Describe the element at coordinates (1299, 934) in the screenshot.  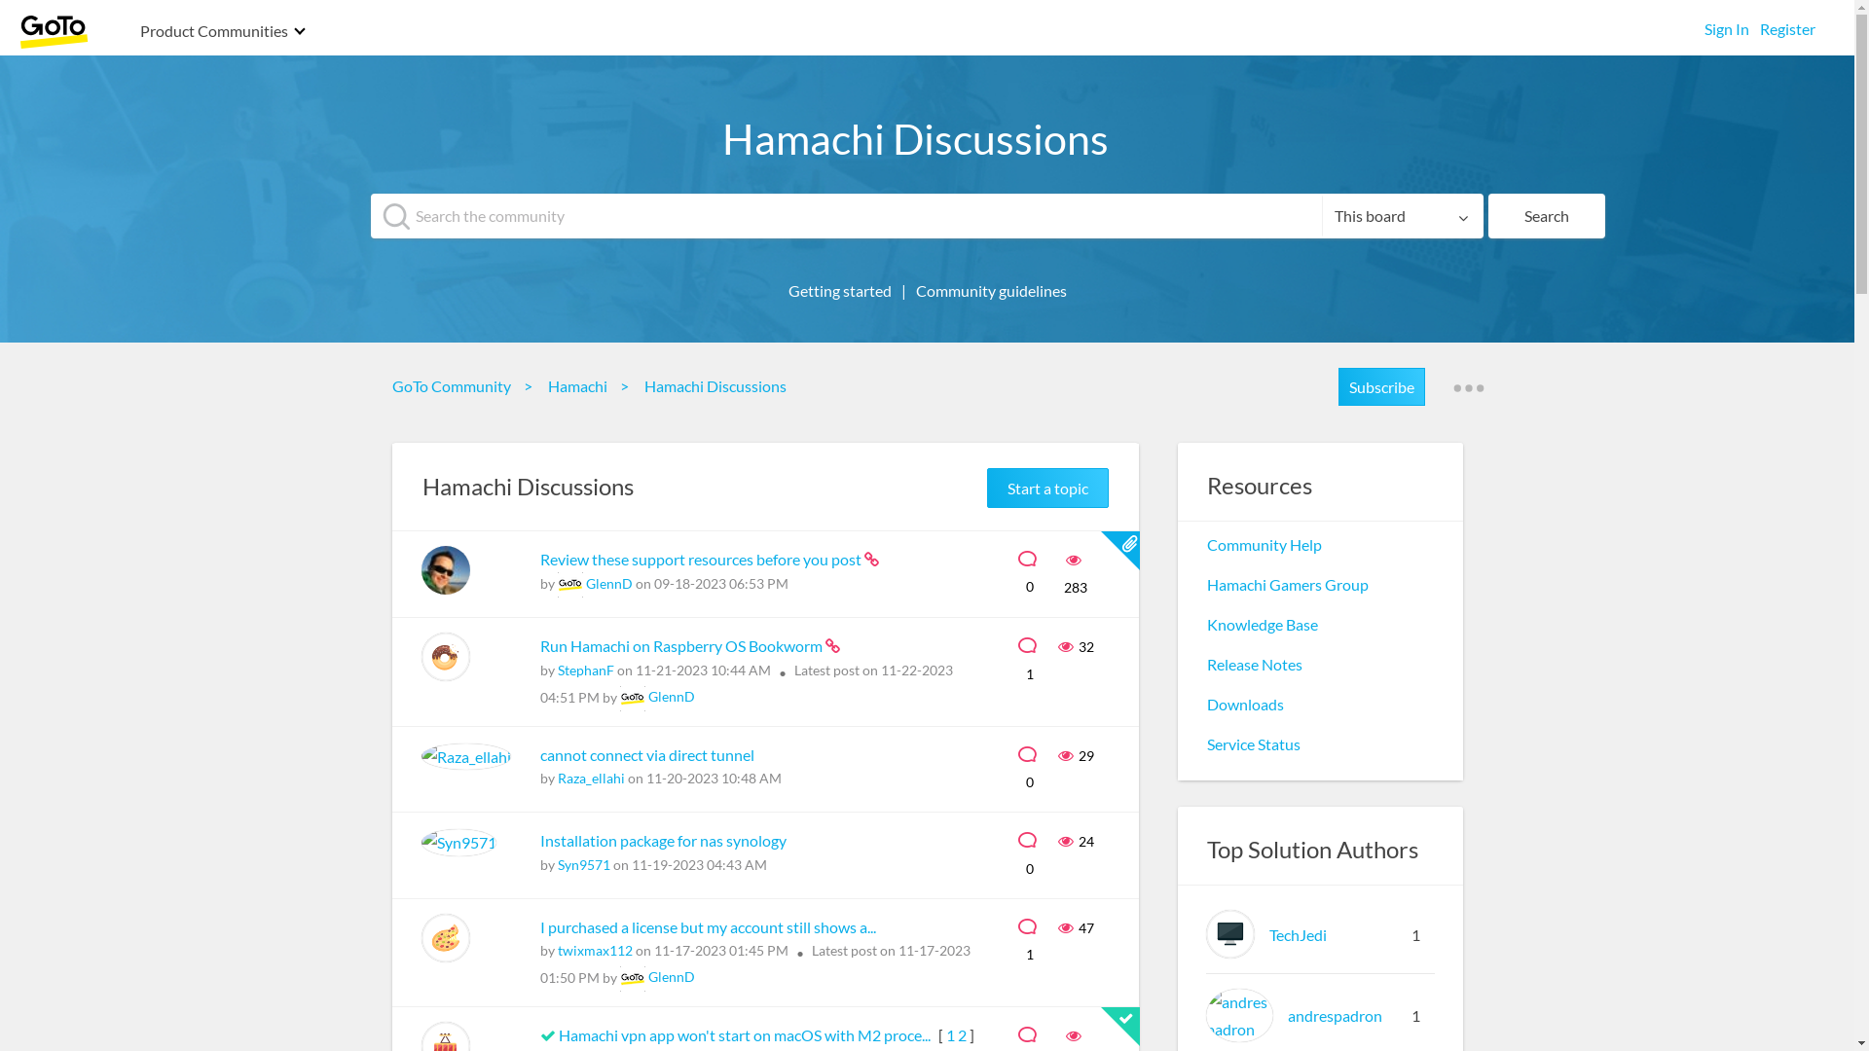
I see `TechJedi` at that location.